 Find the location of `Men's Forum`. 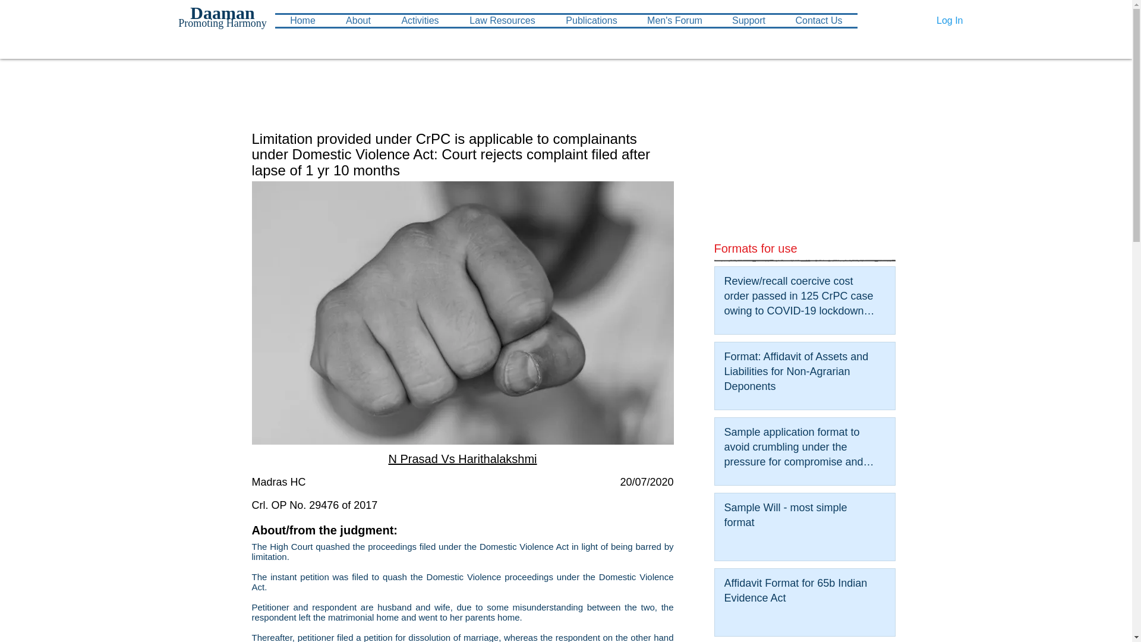

Men's Forum is located at coordinates (674, 20).